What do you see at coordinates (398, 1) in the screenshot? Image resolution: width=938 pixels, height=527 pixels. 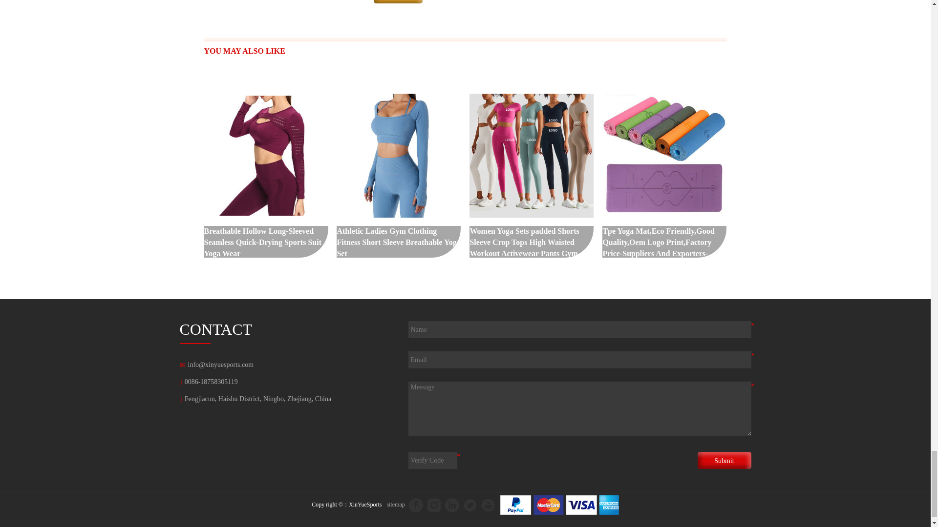 I see `submit` at bounding box center [398, 1].